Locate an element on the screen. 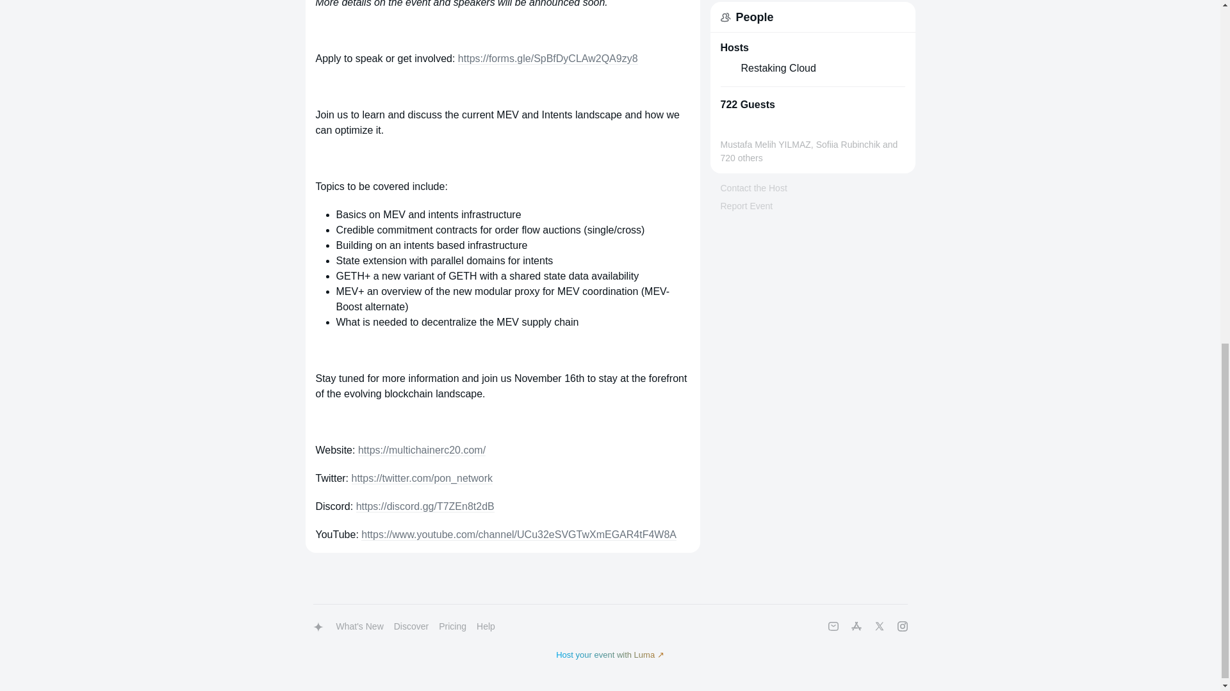  Mustafa Melih YILMAZ, Sofiia Rubinchik and 720 others is located at coordinates (812, 141).